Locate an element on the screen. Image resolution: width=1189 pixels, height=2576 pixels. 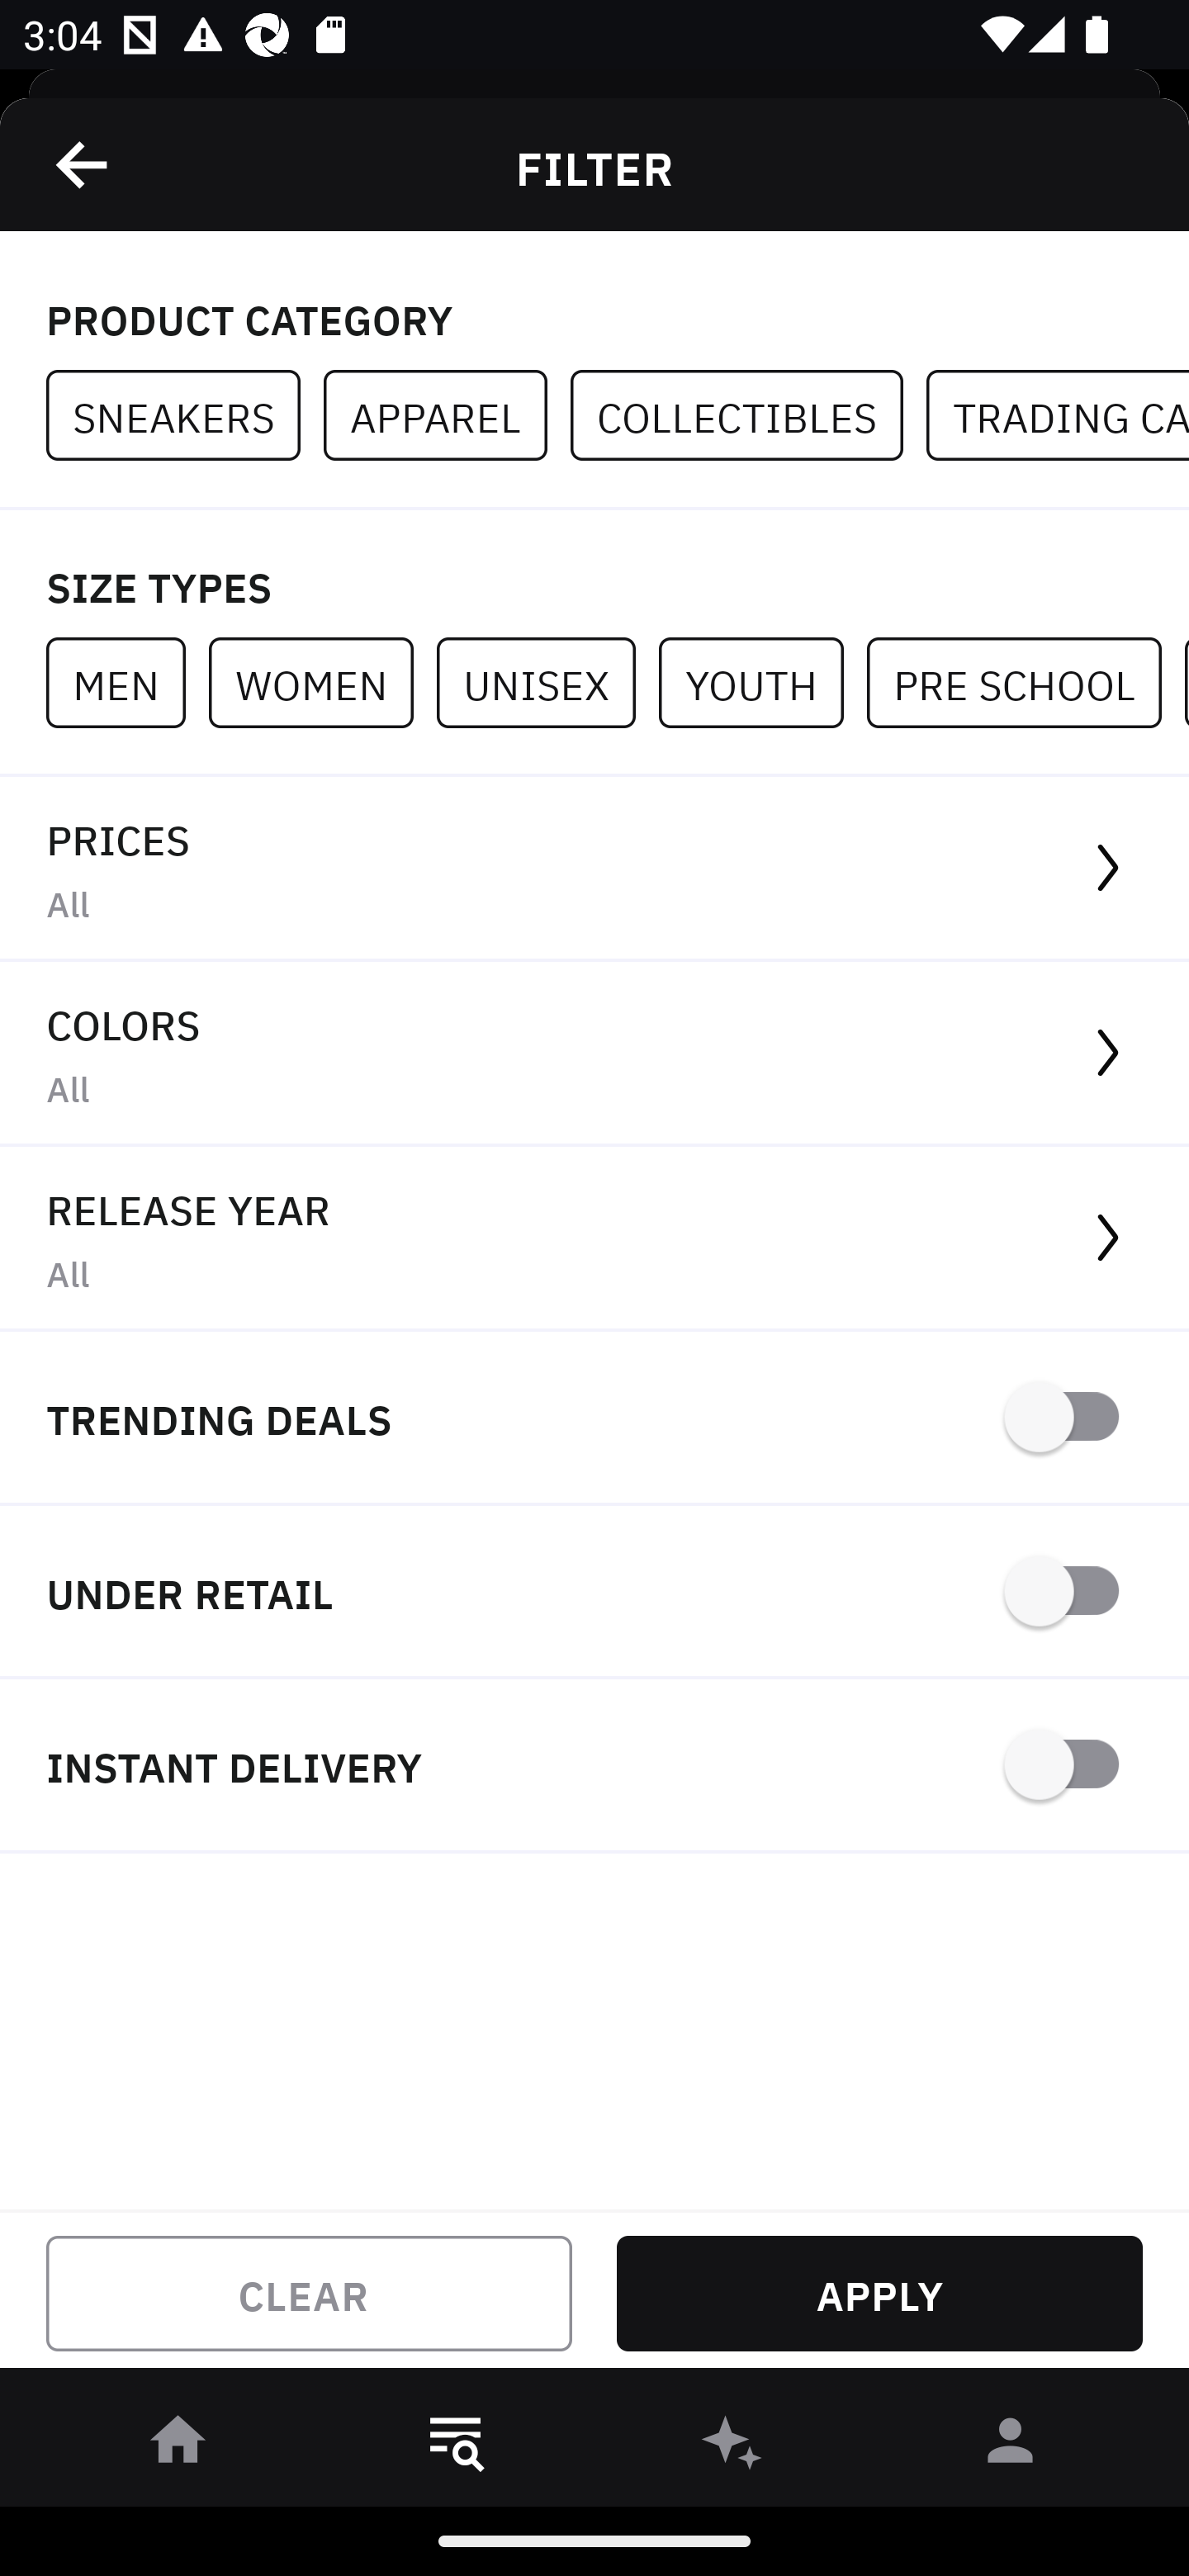
PRICES All is located at coordinates (594, 869).